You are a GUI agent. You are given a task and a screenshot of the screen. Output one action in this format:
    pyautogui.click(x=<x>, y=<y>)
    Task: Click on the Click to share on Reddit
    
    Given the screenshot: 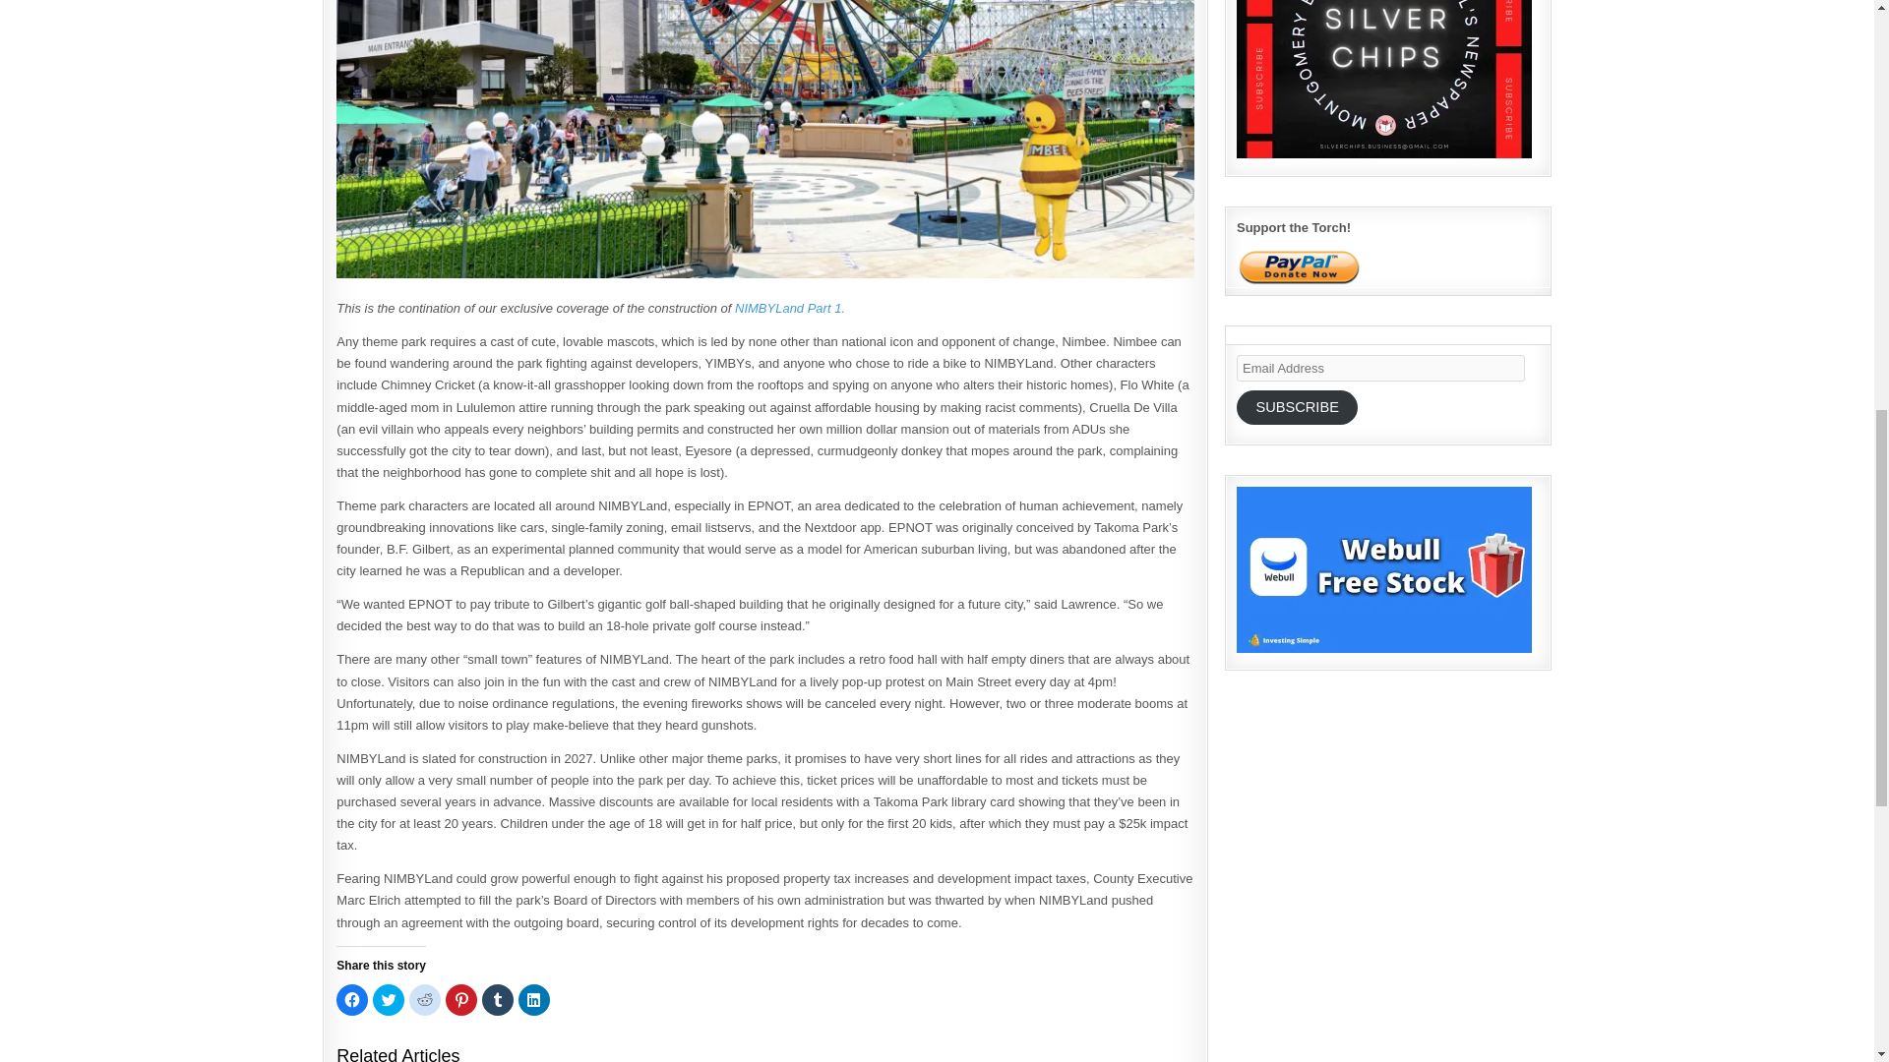 What is the action you would take?
    pyautogui.click(x=425, y=999)
    